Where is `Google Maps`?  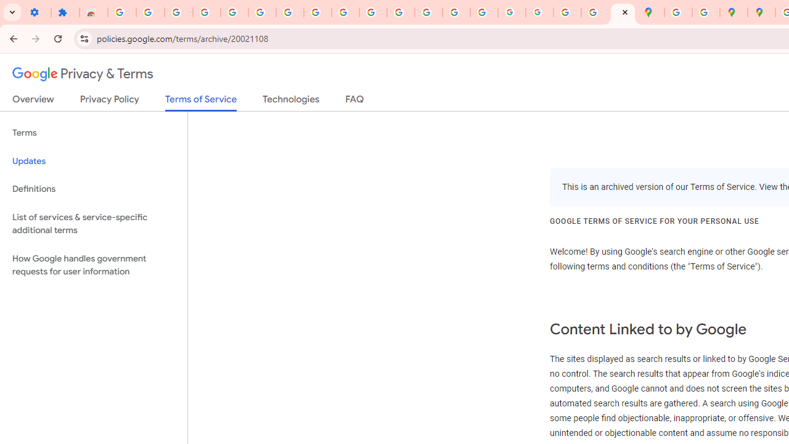
Google Maps is located at coordinates (650, 12).